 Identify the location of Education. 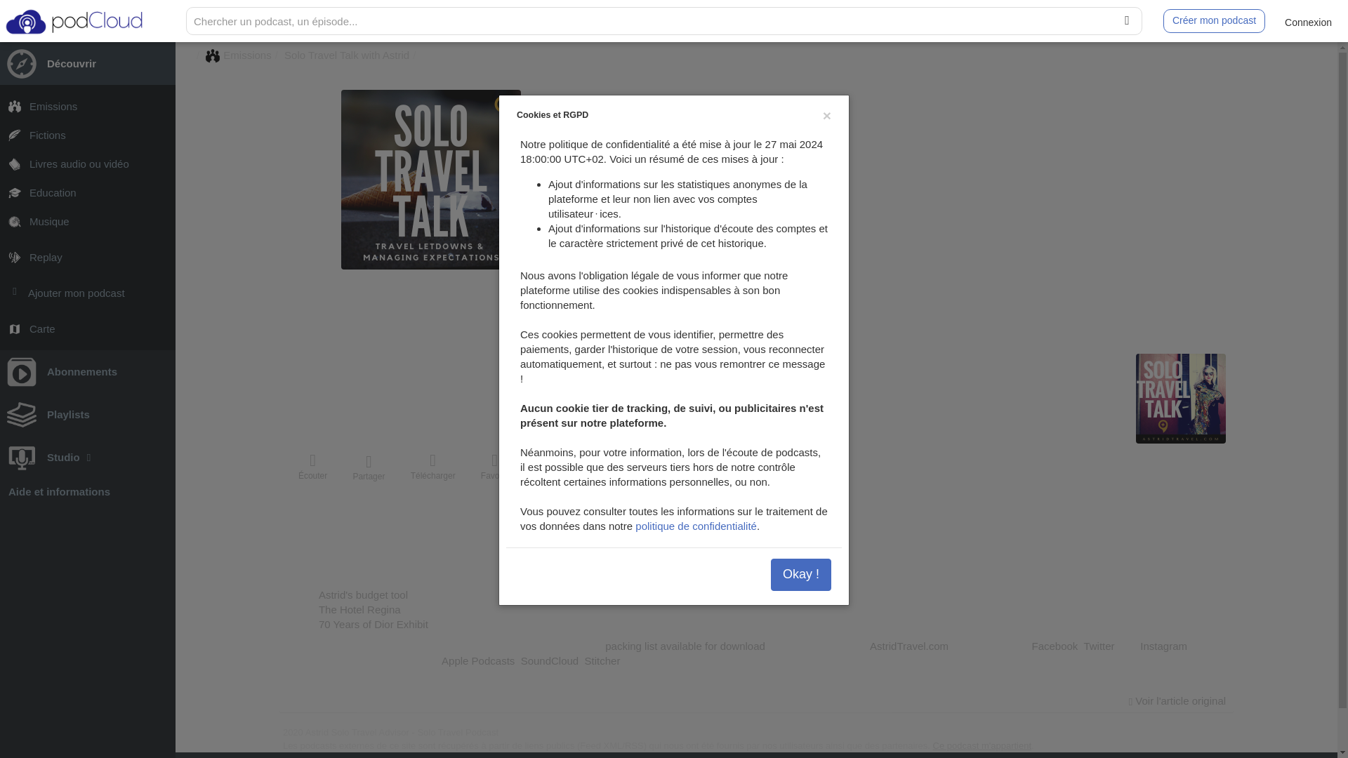
(87, 192).